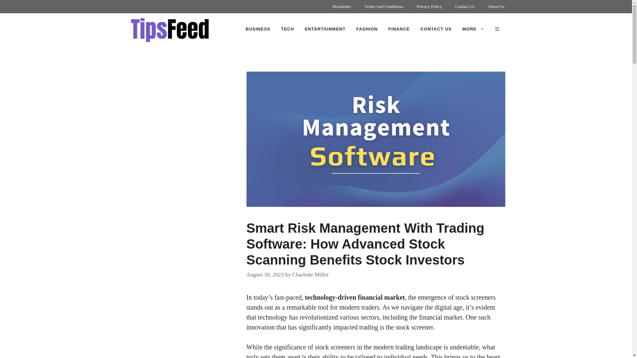 The width and height of the screenshot is (637, 358). Describe the element at coordinates (496, 7) in the screenshot. I see `About Us` at that location.